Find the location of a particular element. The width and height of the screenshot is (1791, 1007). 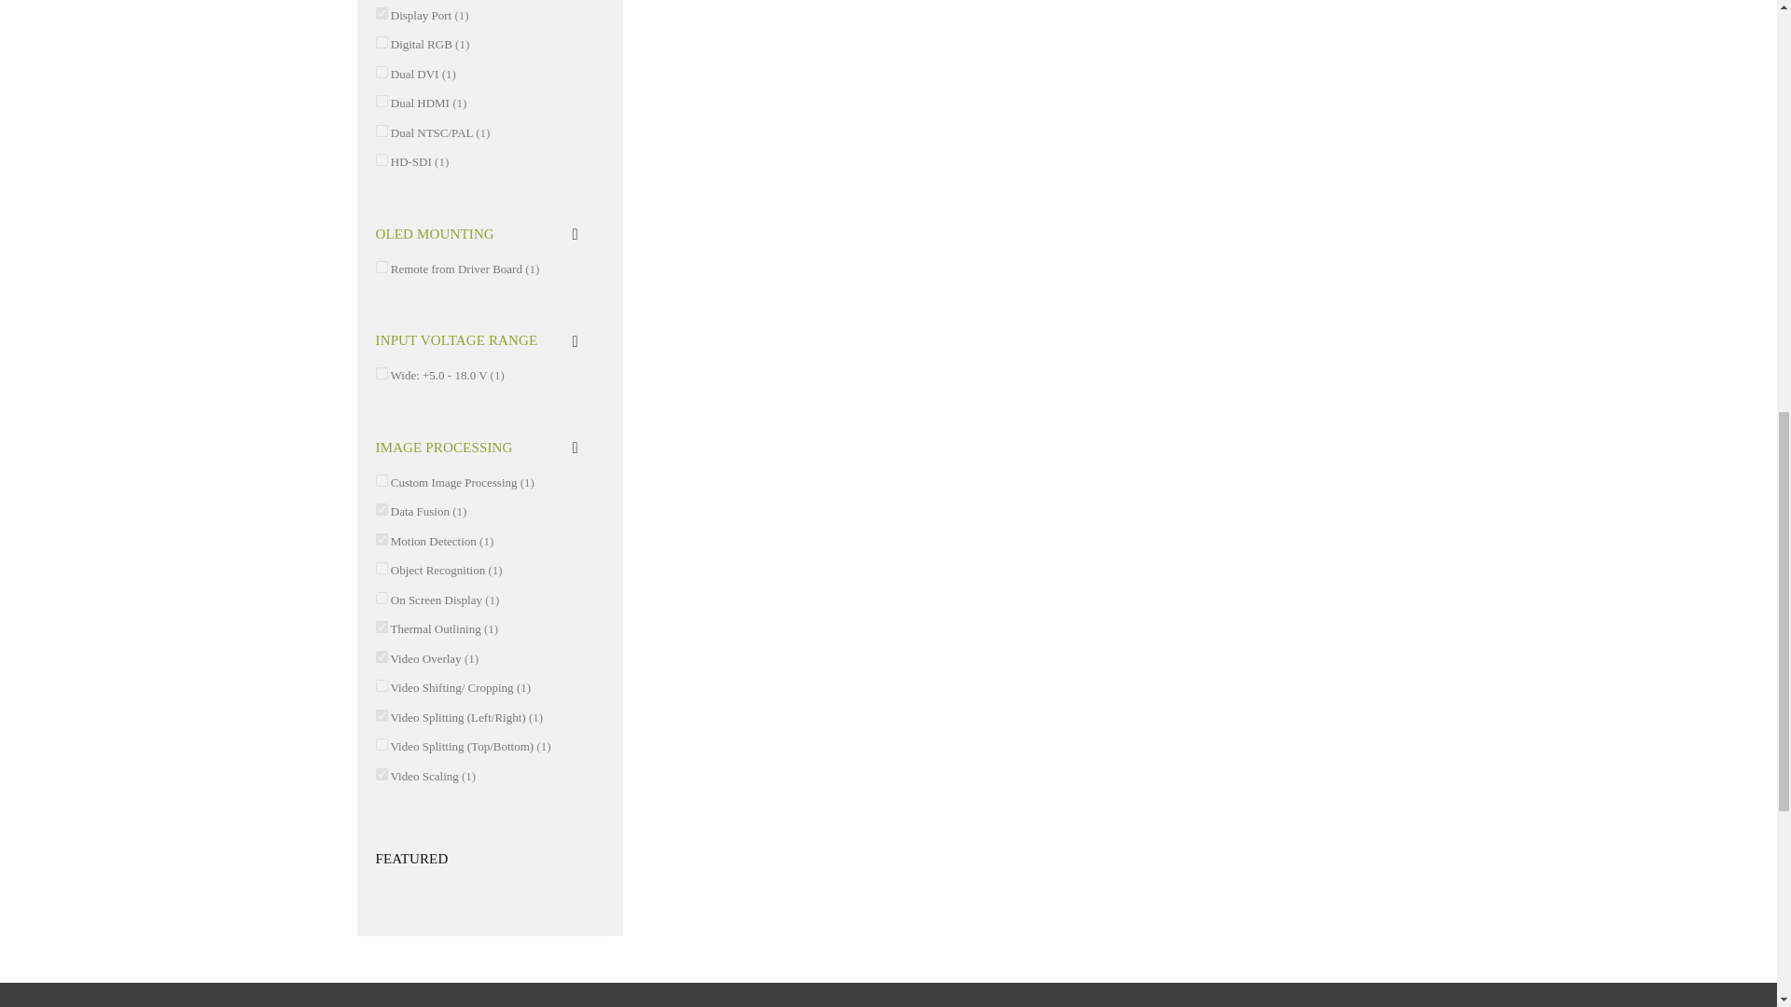

on is located at coordinates (381, 73).